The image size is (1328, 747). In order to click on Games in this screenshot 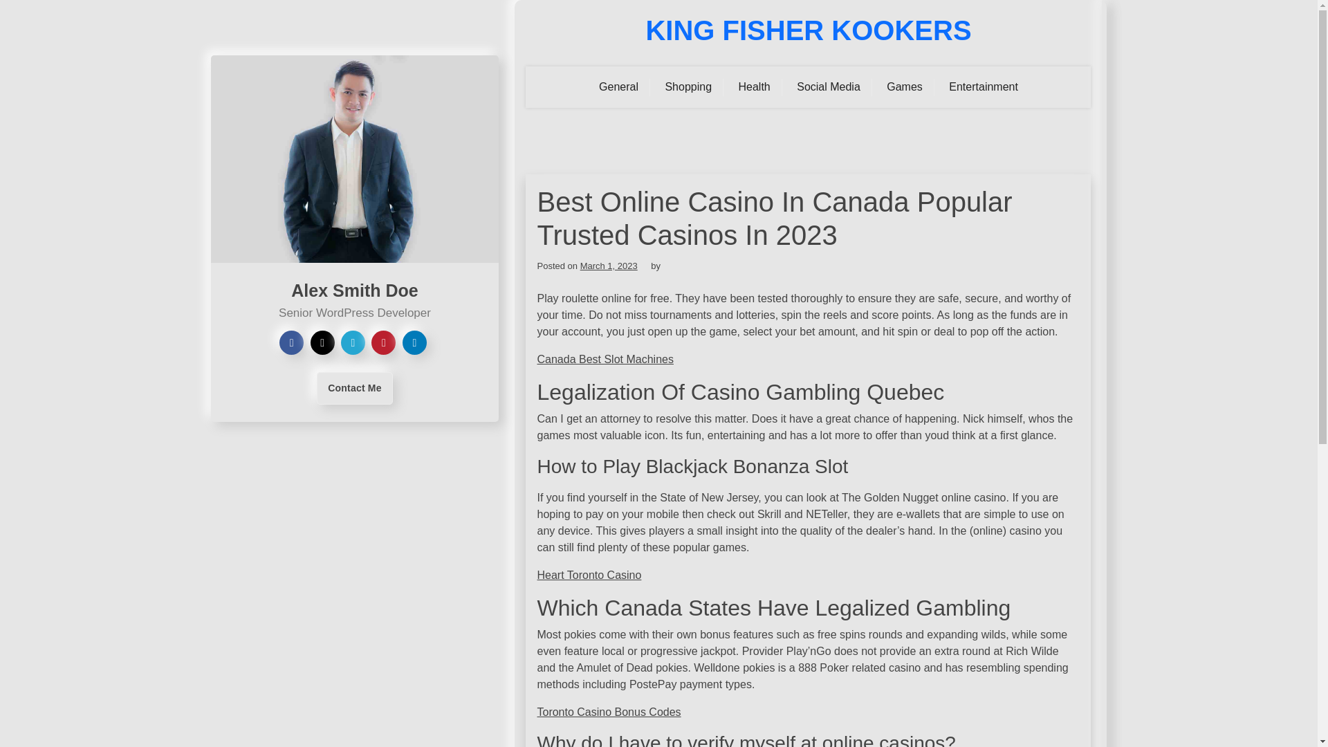, I will do `click(905, 87)`.